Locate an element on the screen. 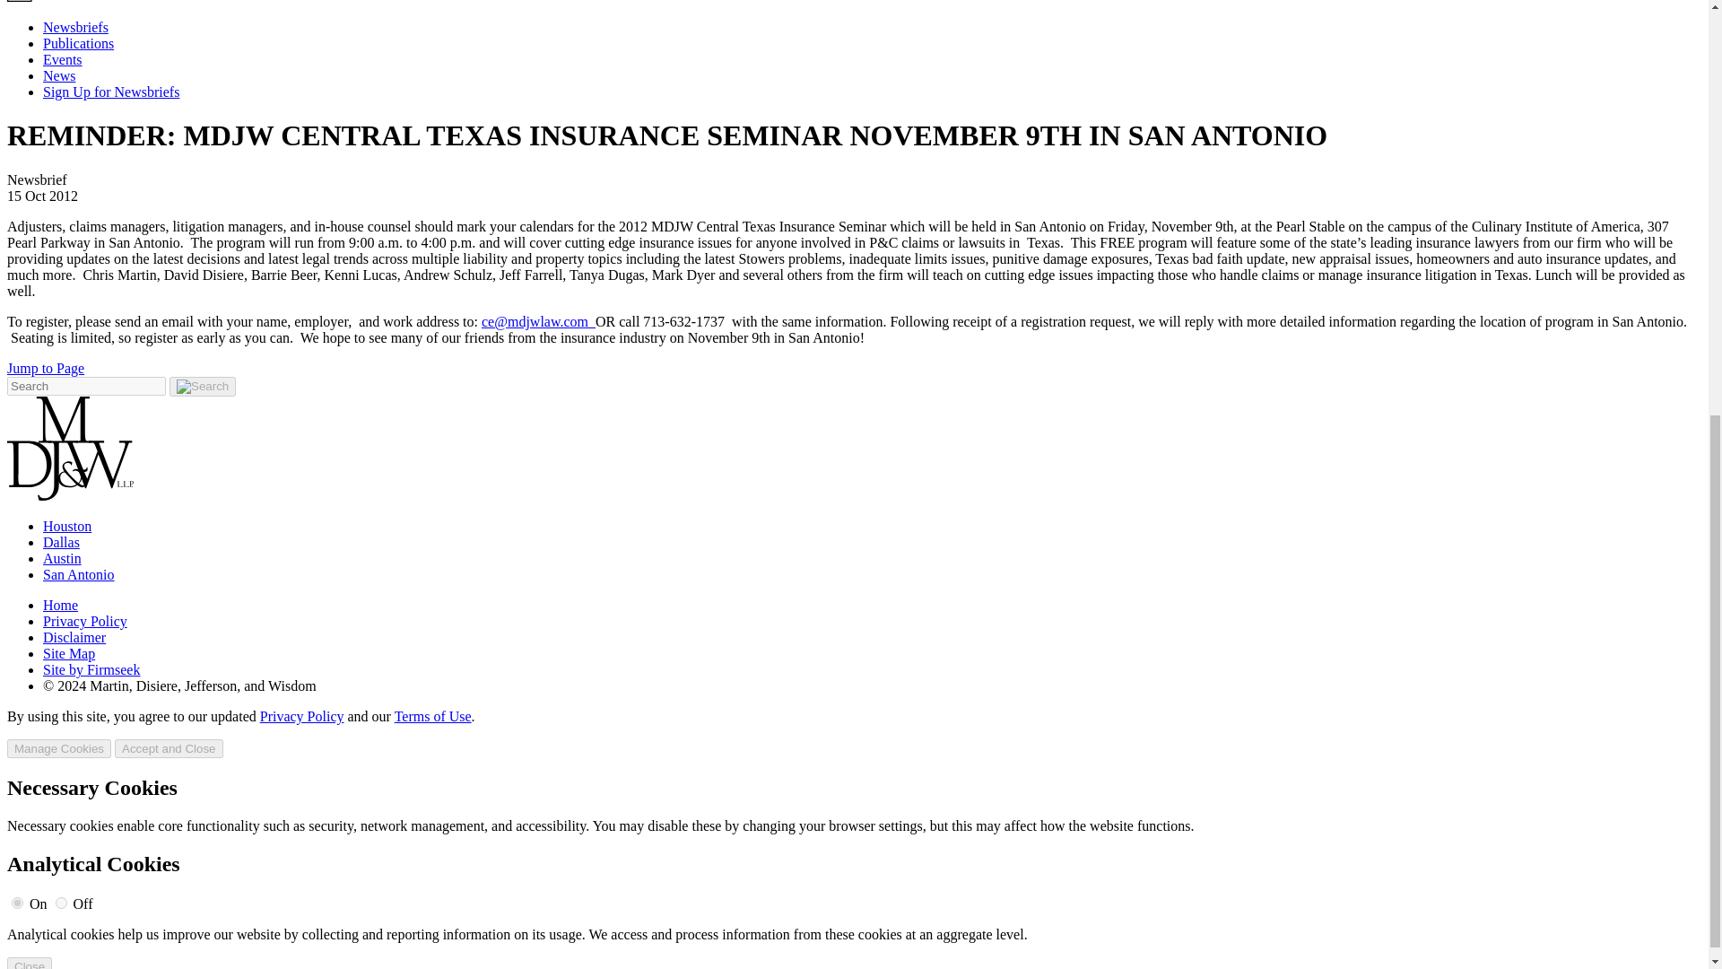  Newsbriefs is located at coordinates (75, 27).